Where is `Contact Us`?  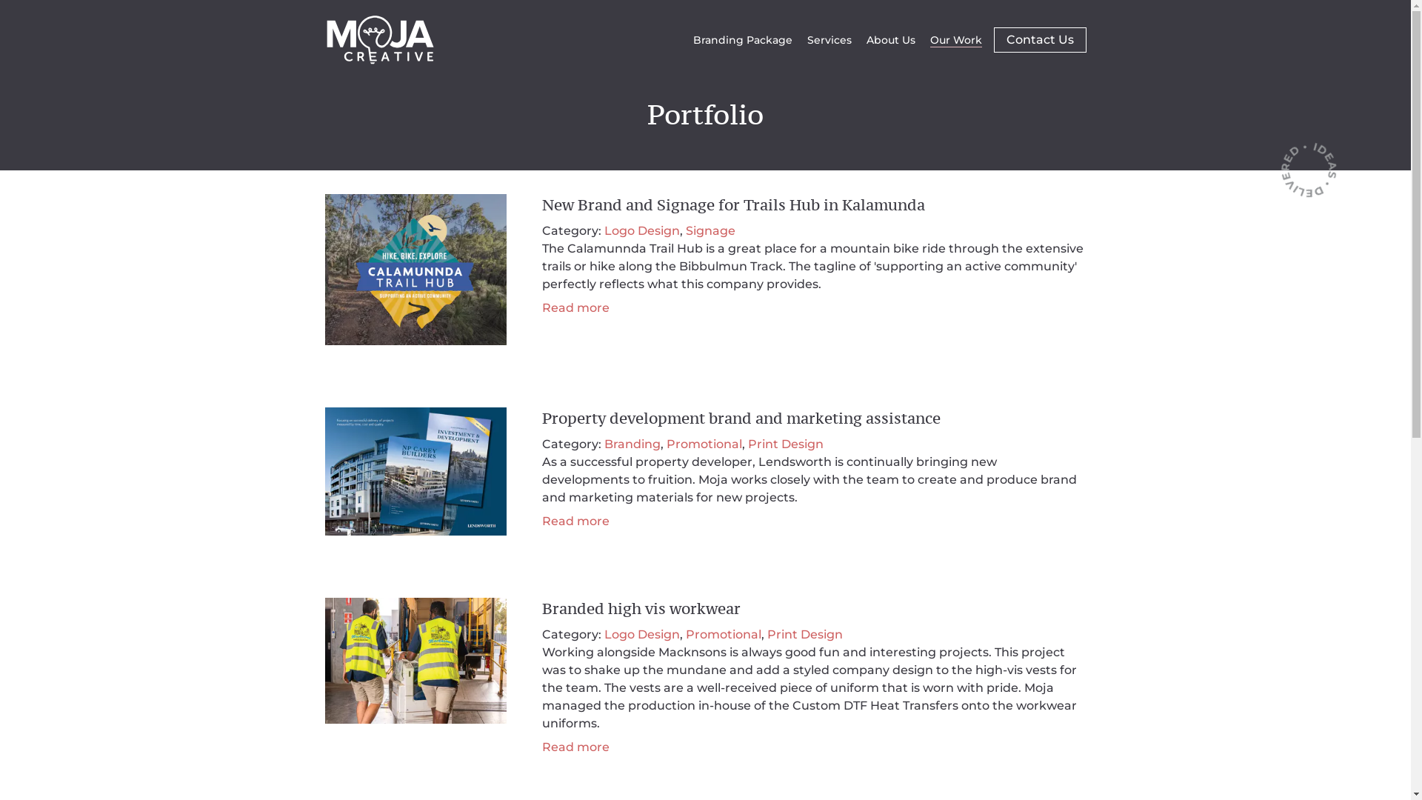 Contact Us is located at coordinates (1040, 40).